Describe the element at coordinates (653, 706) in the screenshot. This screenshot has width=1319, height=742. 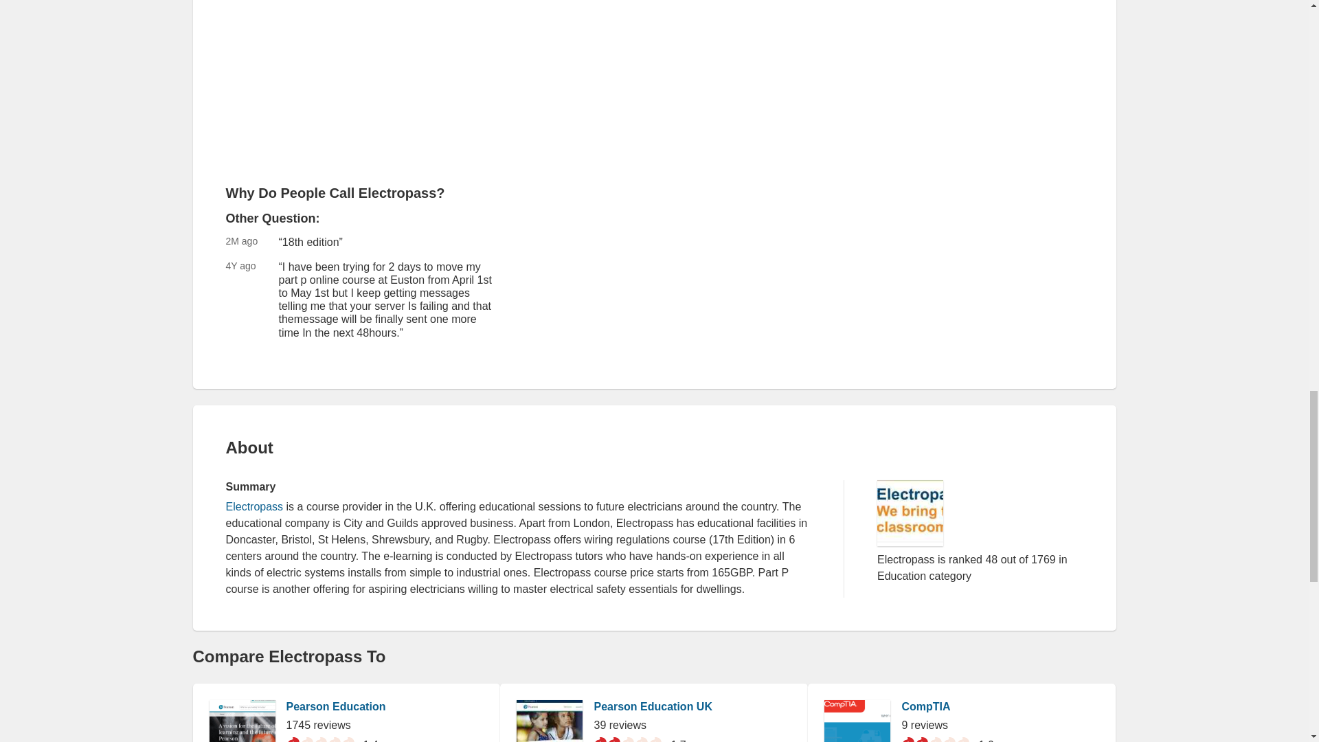
I see `Pearson Education UK` at that location.